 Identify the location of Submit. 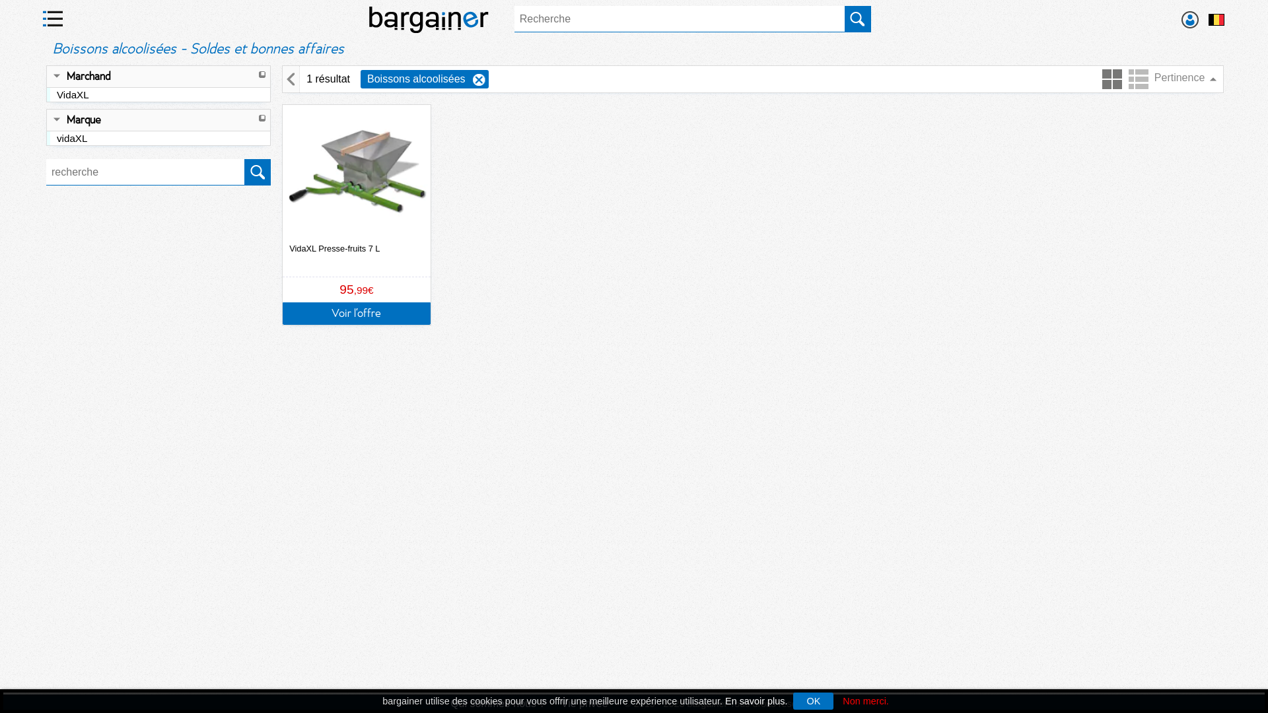
(258, 172).